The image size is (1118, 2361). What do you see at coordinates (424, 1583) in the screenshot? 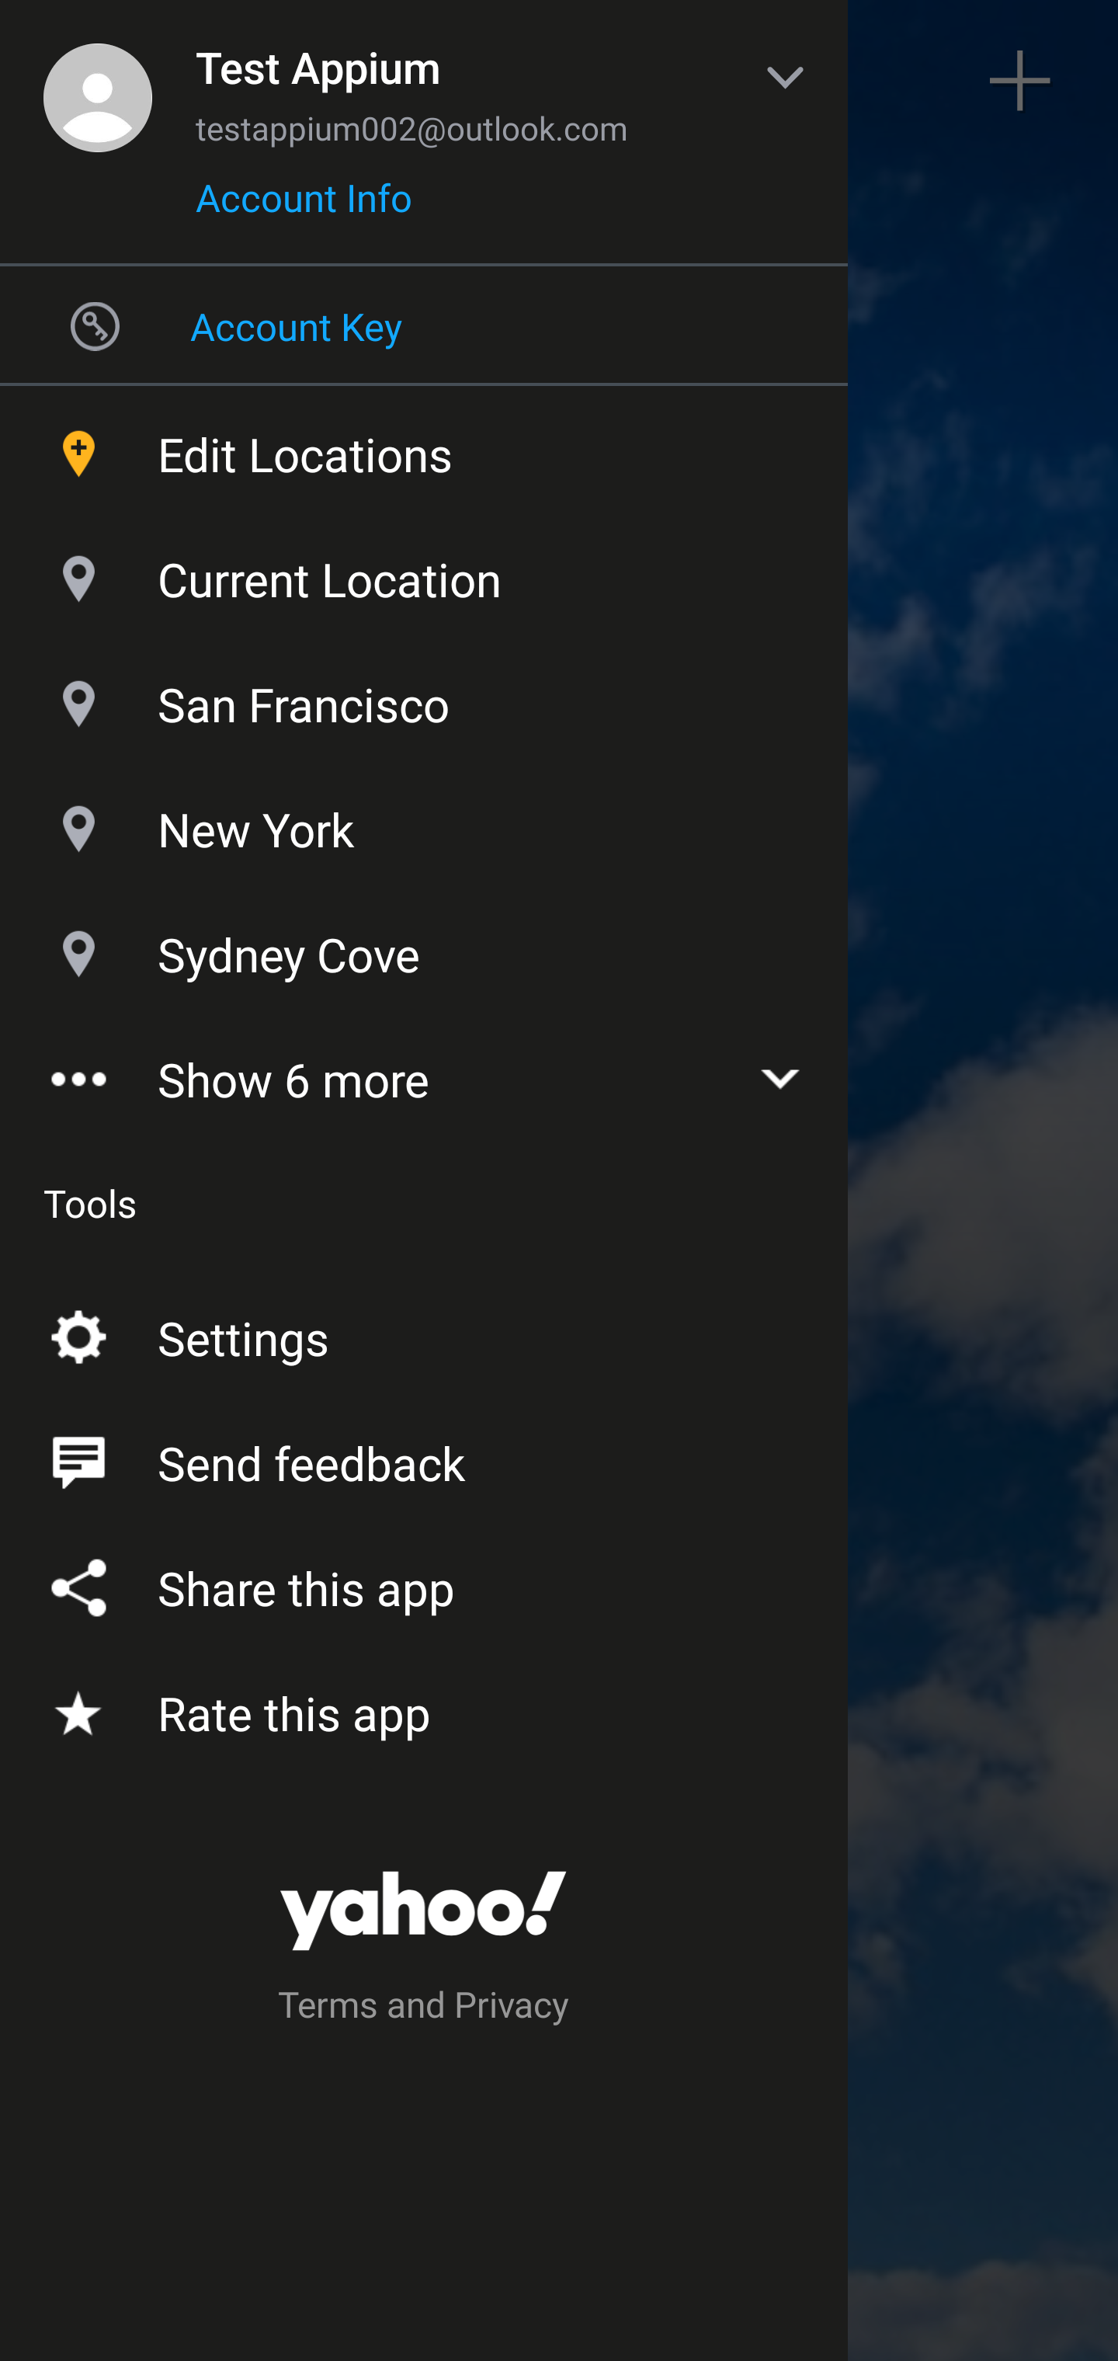
I see `Share this app` at bounding box center [424, 1583].